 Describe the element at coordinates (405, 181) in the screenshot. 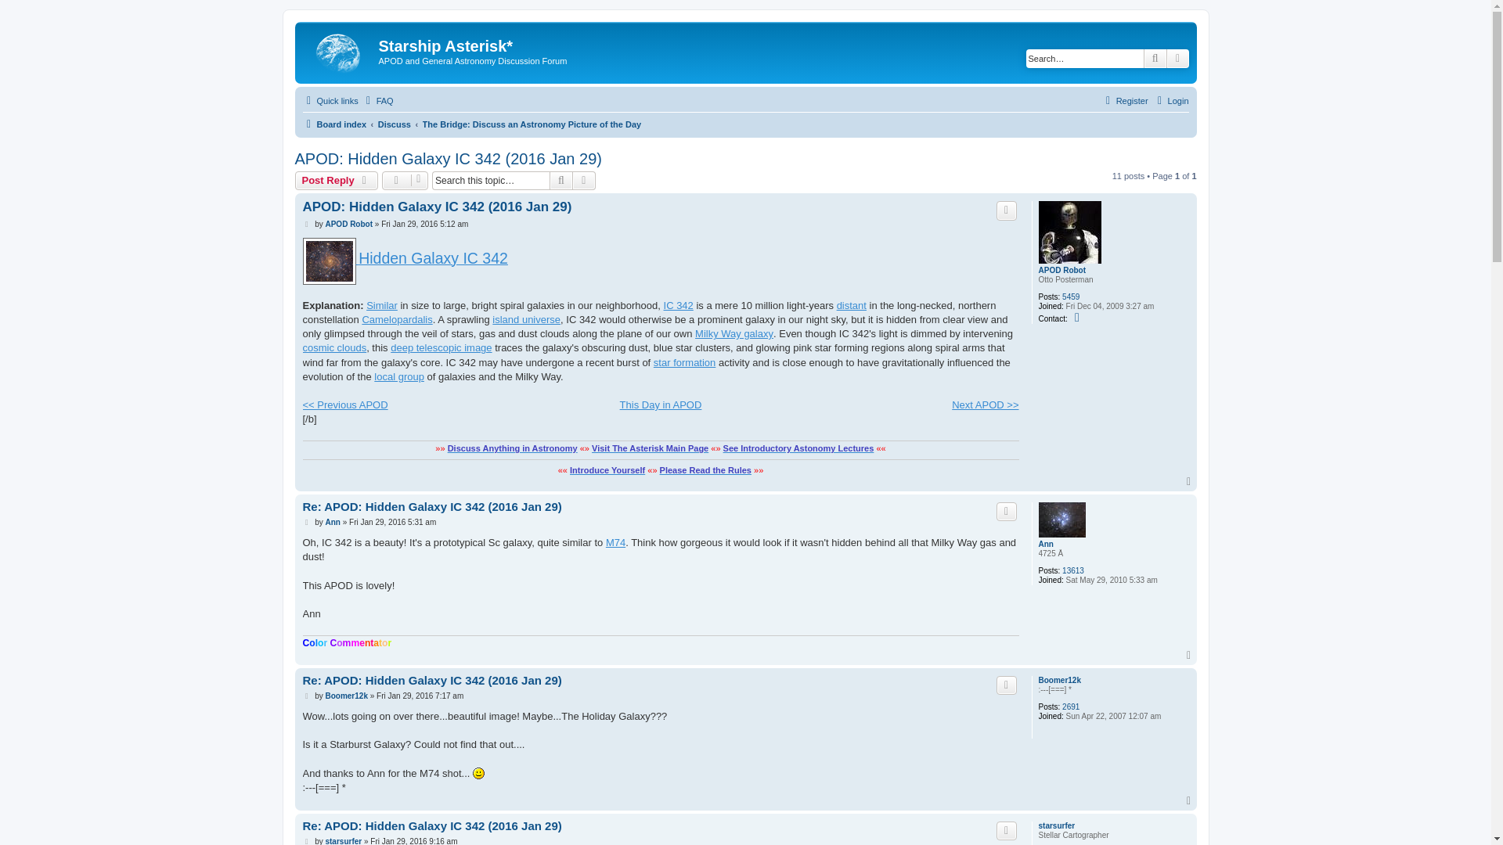

I see `Topic tools` at that location.